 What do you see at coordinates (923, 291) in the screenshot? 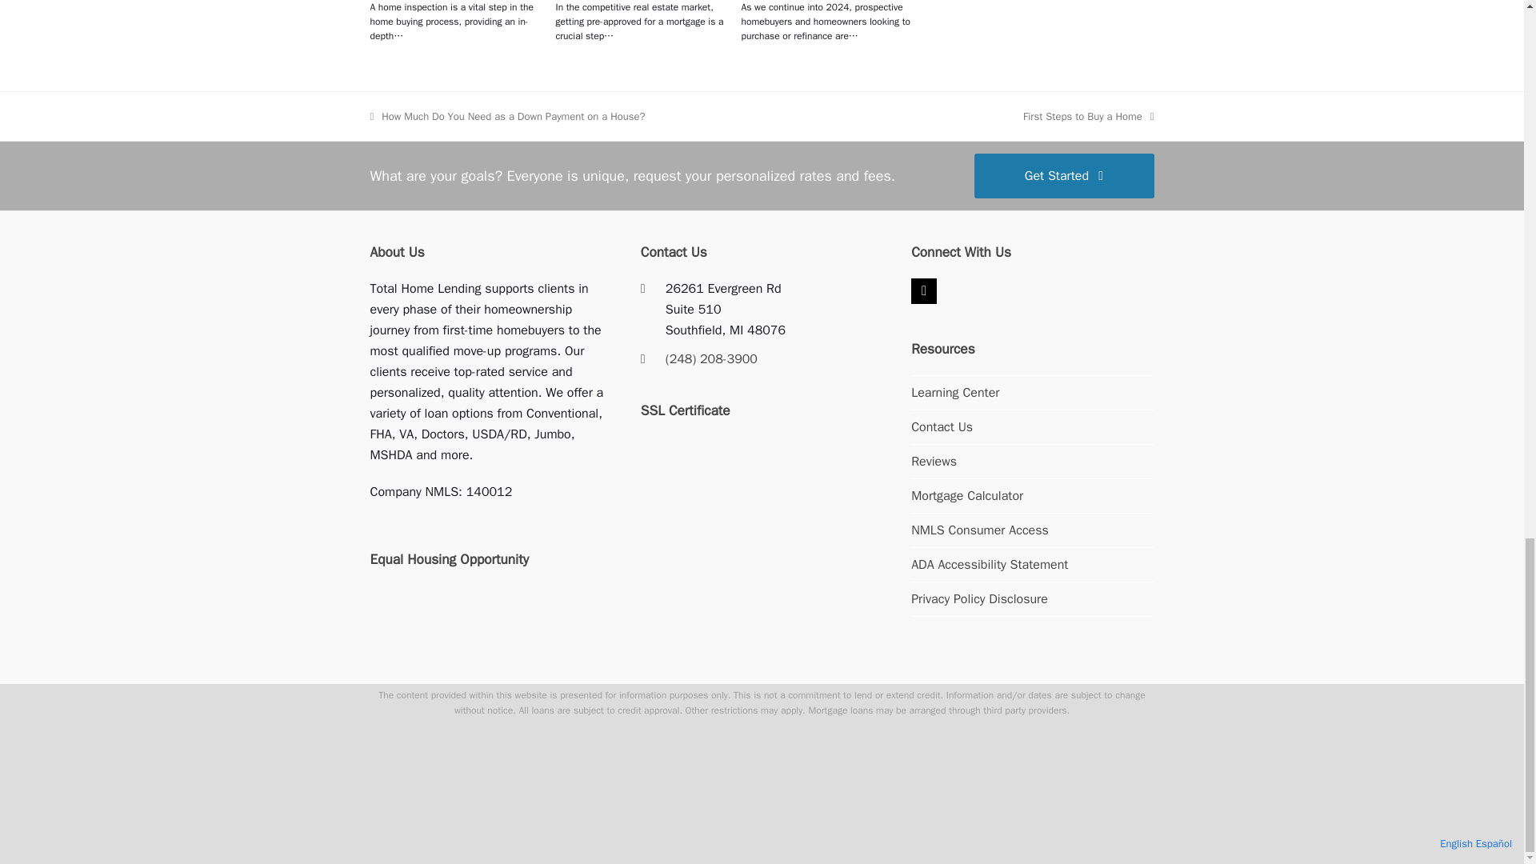
I see `Facebook` at bounding box center [923, 291].